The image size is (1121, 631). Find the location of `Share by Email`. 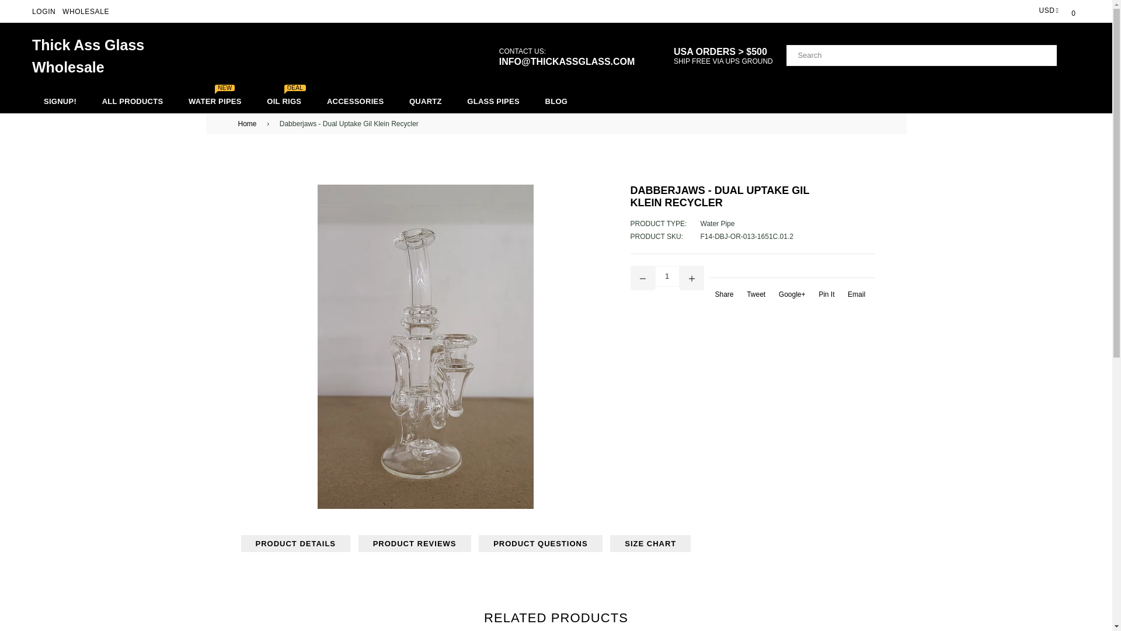

Share by Email is located at coordinates (855, 297).